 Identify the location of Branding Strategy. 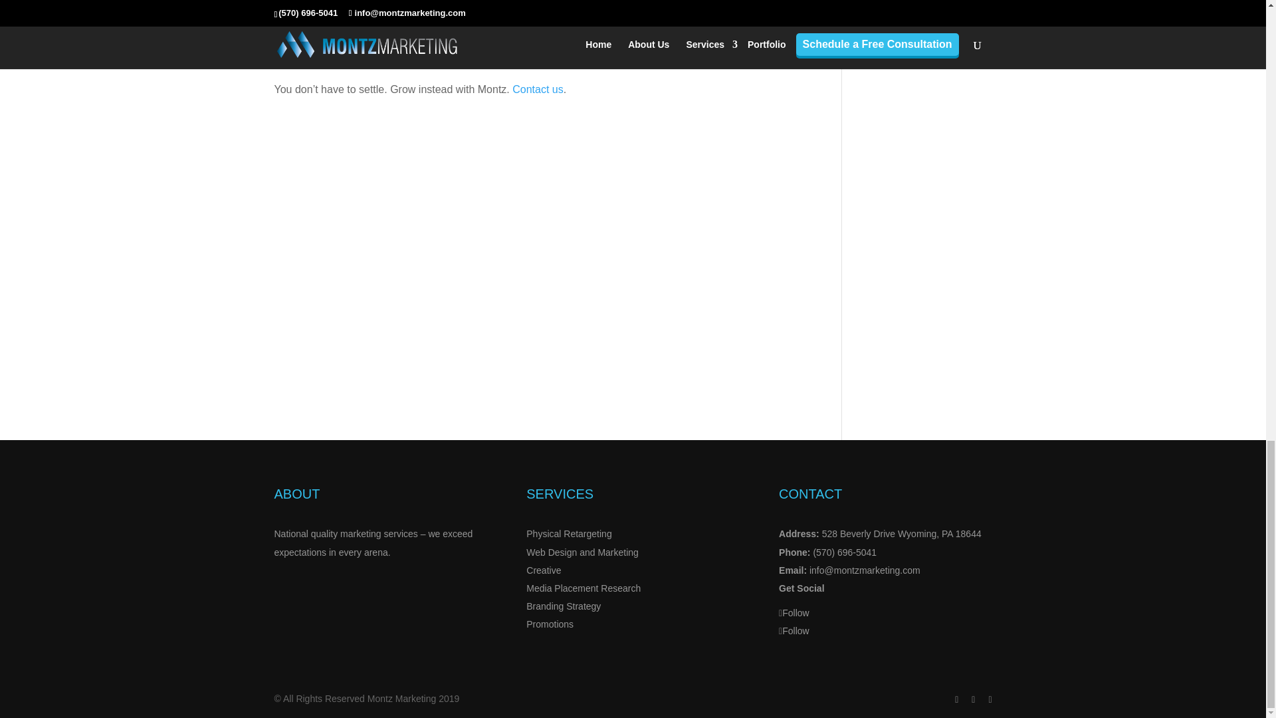
(564, 606).